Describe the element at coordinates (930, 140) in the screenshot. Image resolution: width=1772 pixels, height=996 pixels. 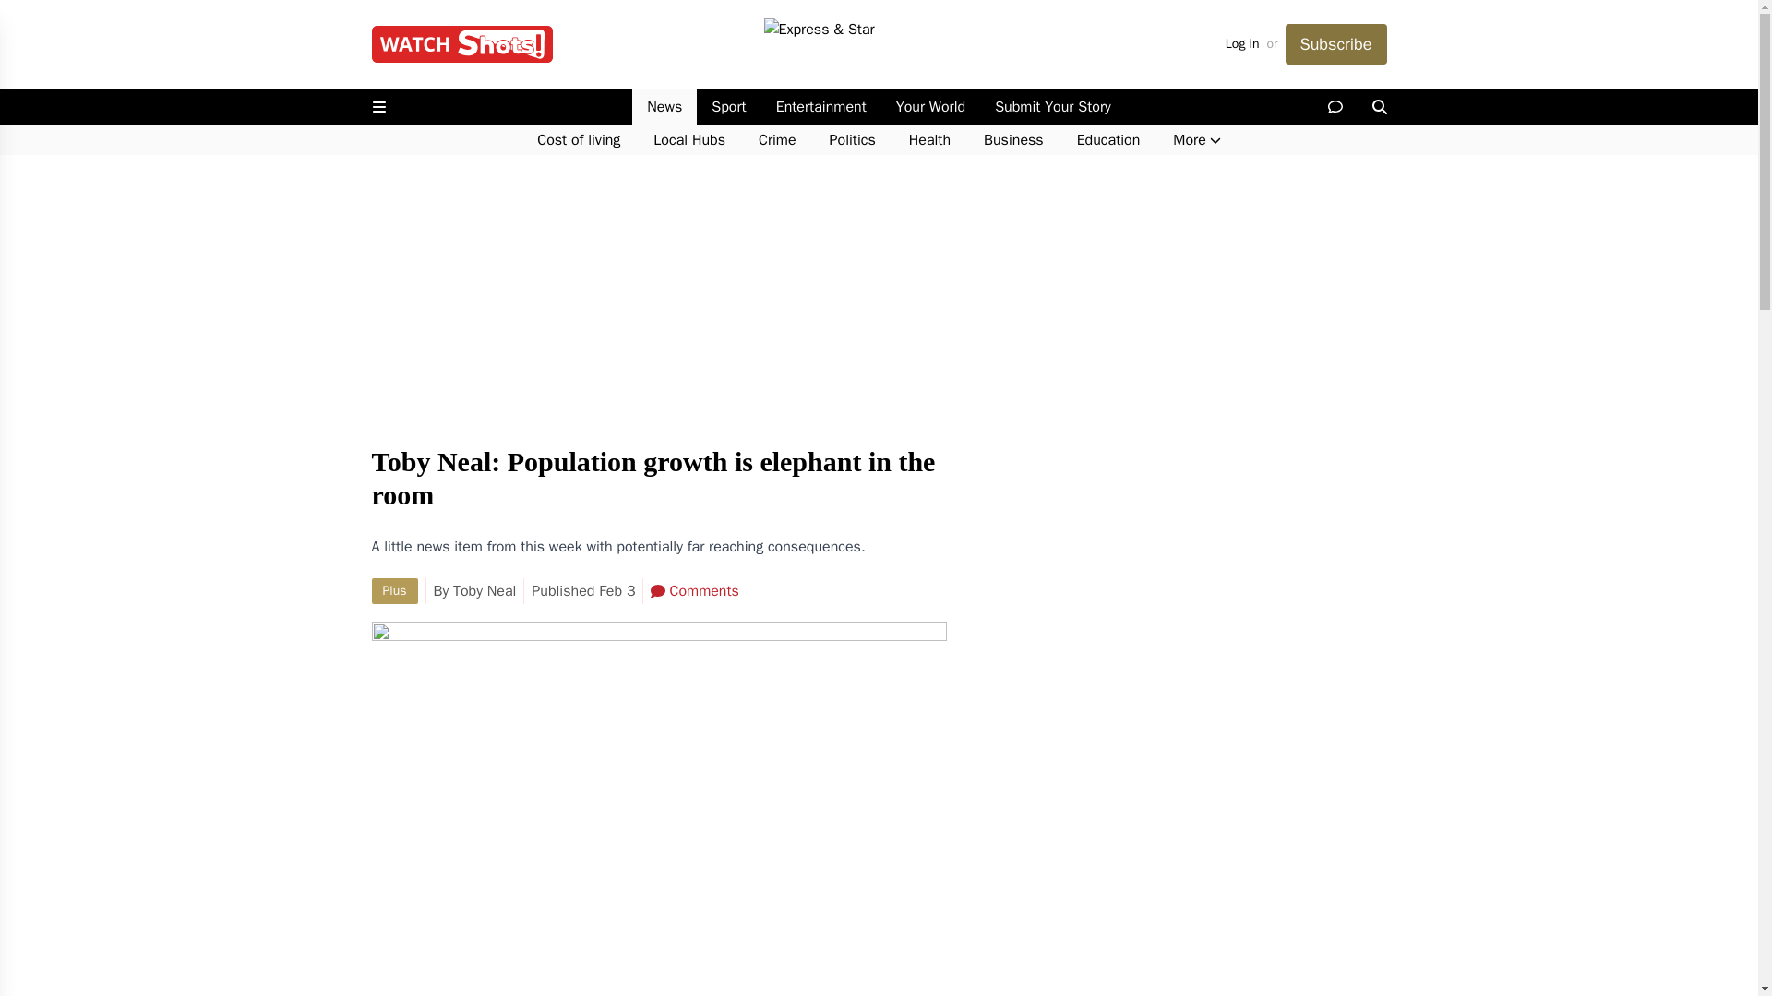
I see `Health` at that location.